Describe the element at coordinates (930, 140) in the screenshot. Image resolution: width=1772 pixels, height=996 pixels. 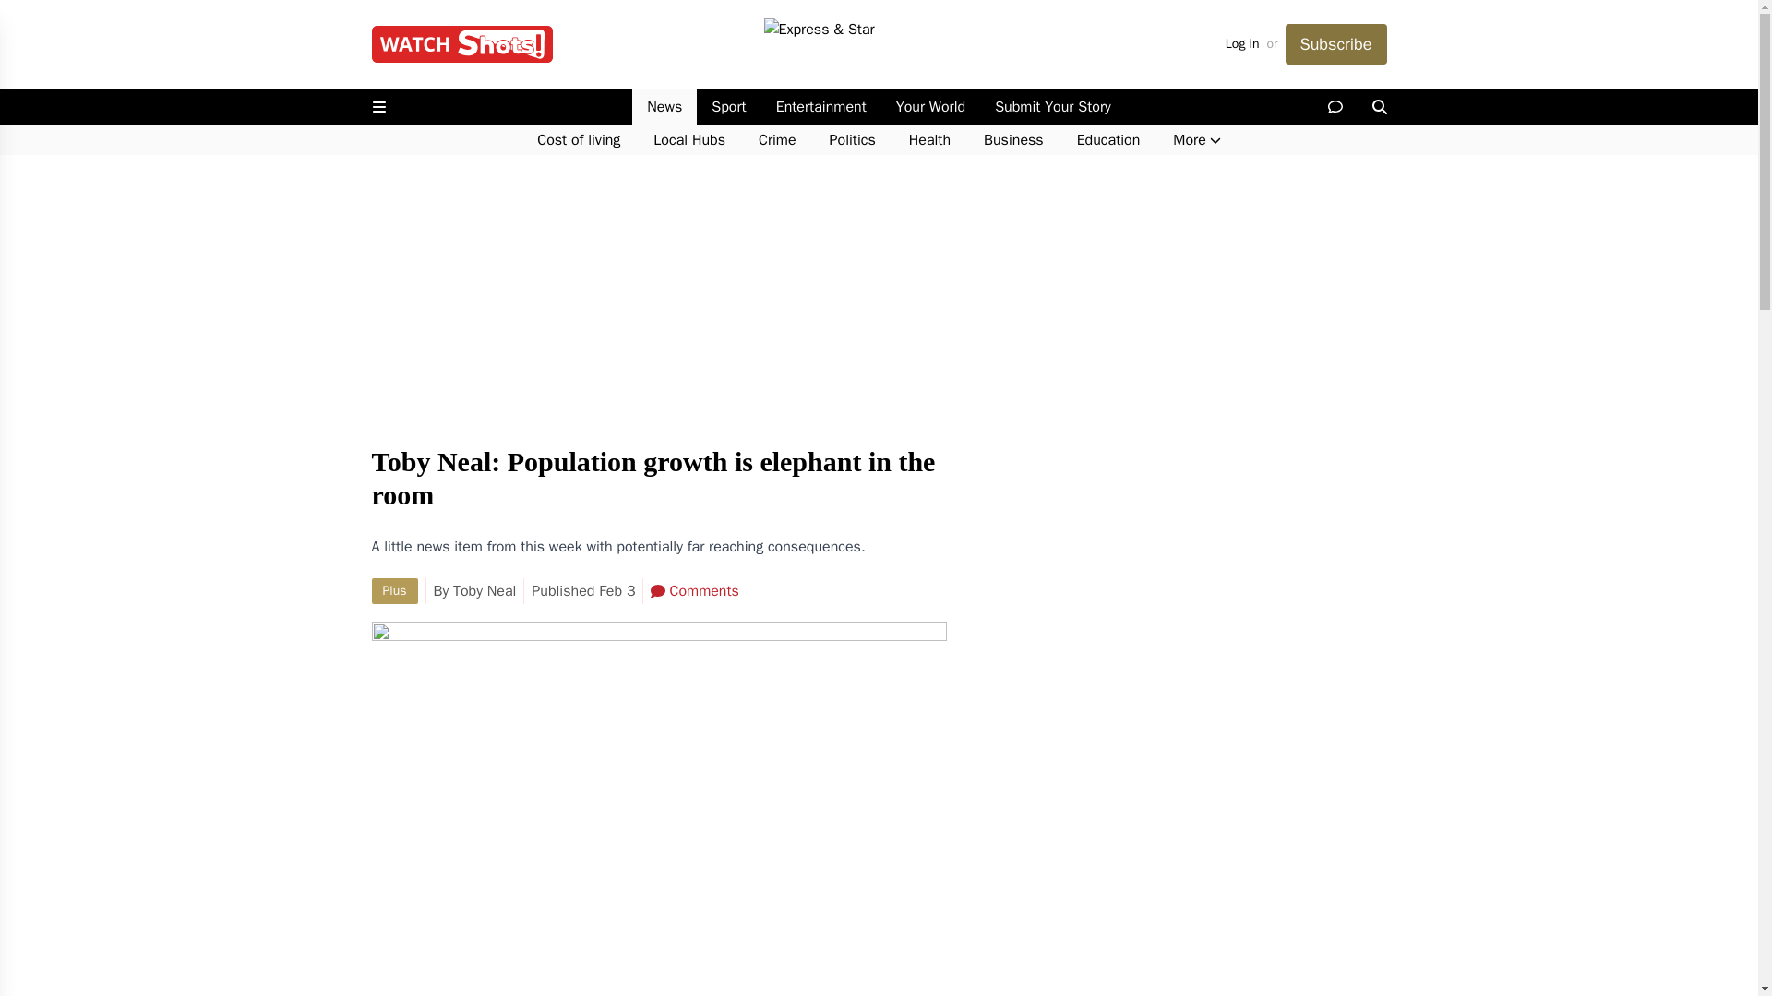
I see `Health` at that location.